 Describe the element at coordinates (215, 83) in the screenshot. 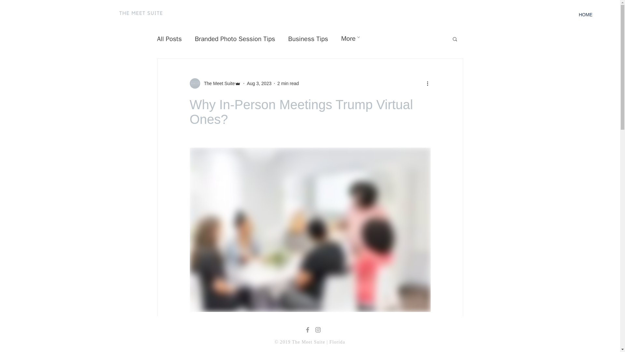

I see `The Meet Suite` at that location.